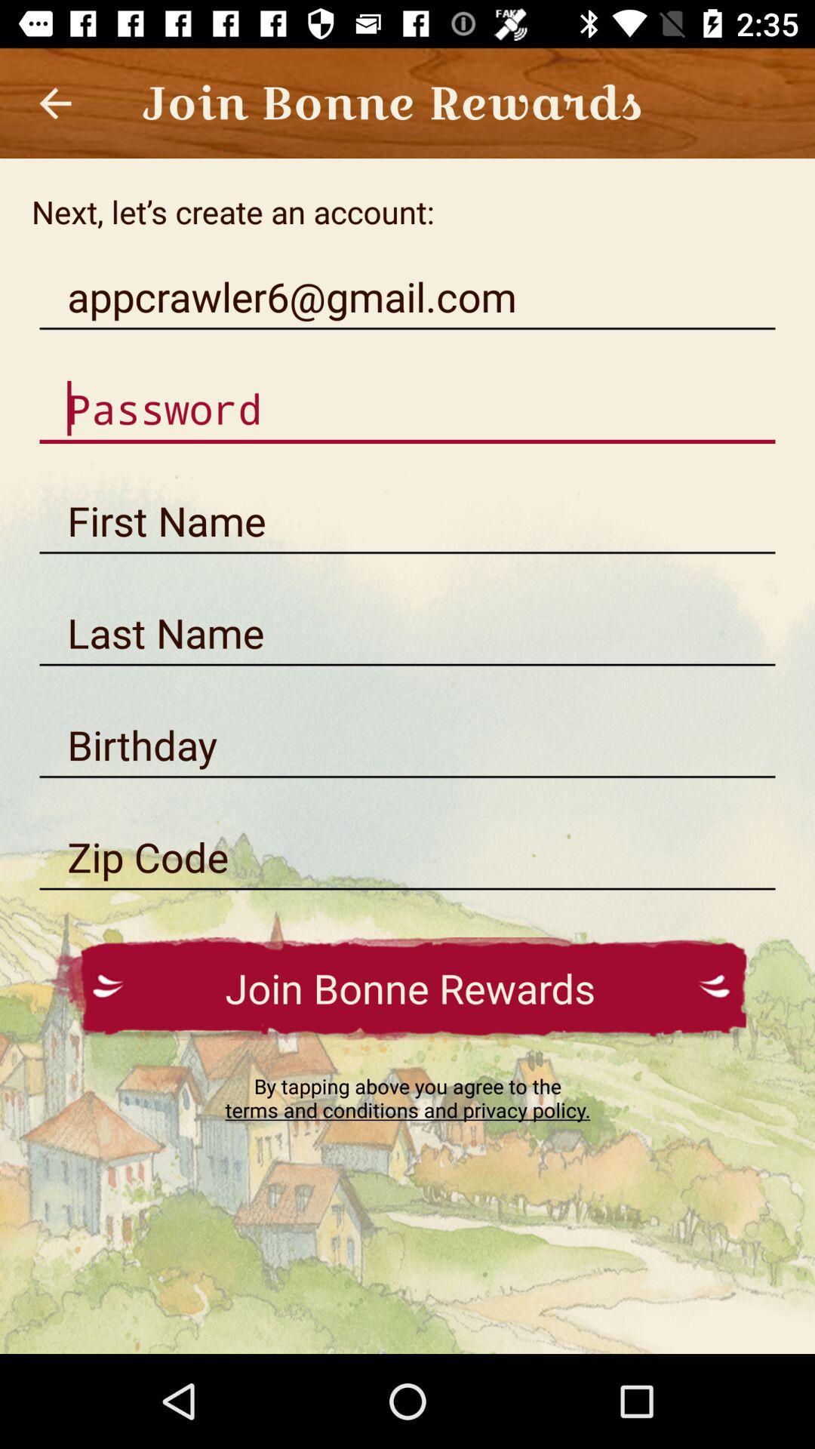 The image size is (815, 1449). Describe the element at coordinates (407, 746) in the screenshot. I see `enter birthday` at that location.